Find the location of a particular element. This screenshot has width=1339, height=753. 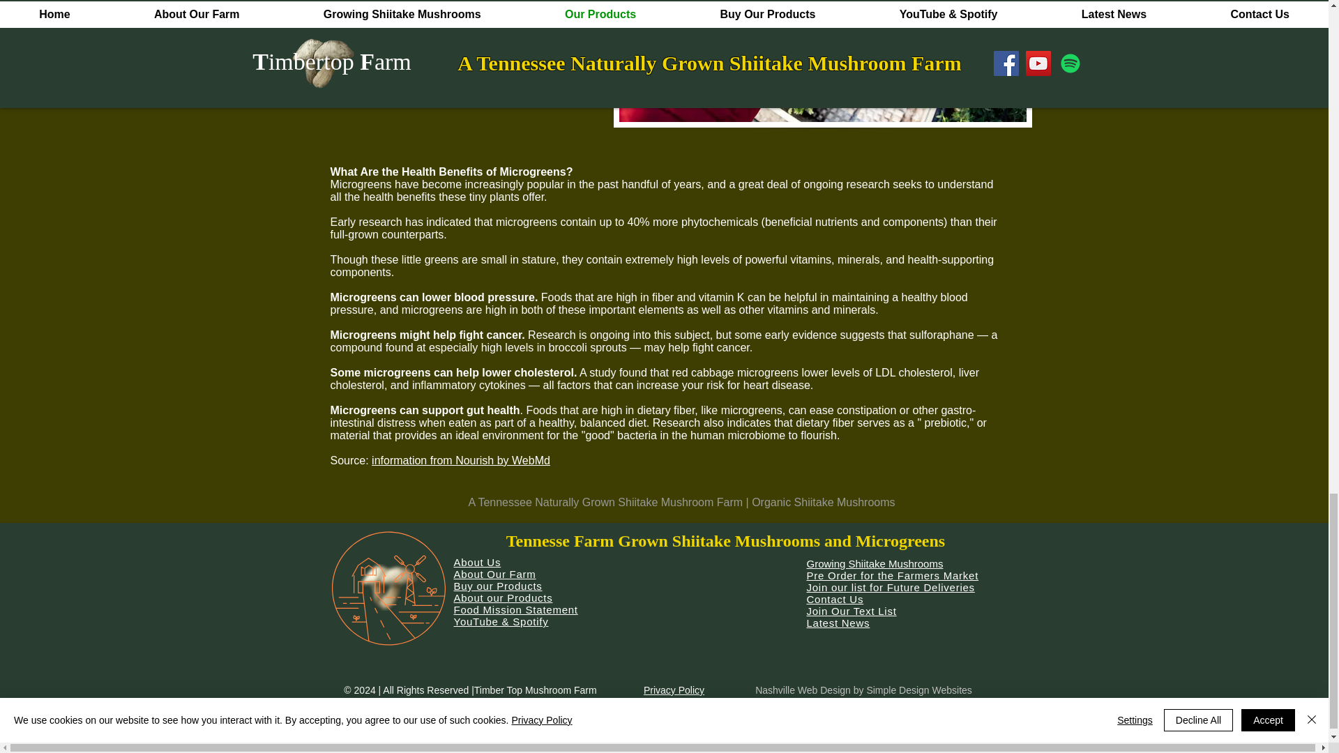

blood pressure is located at coordinates (649, 303).